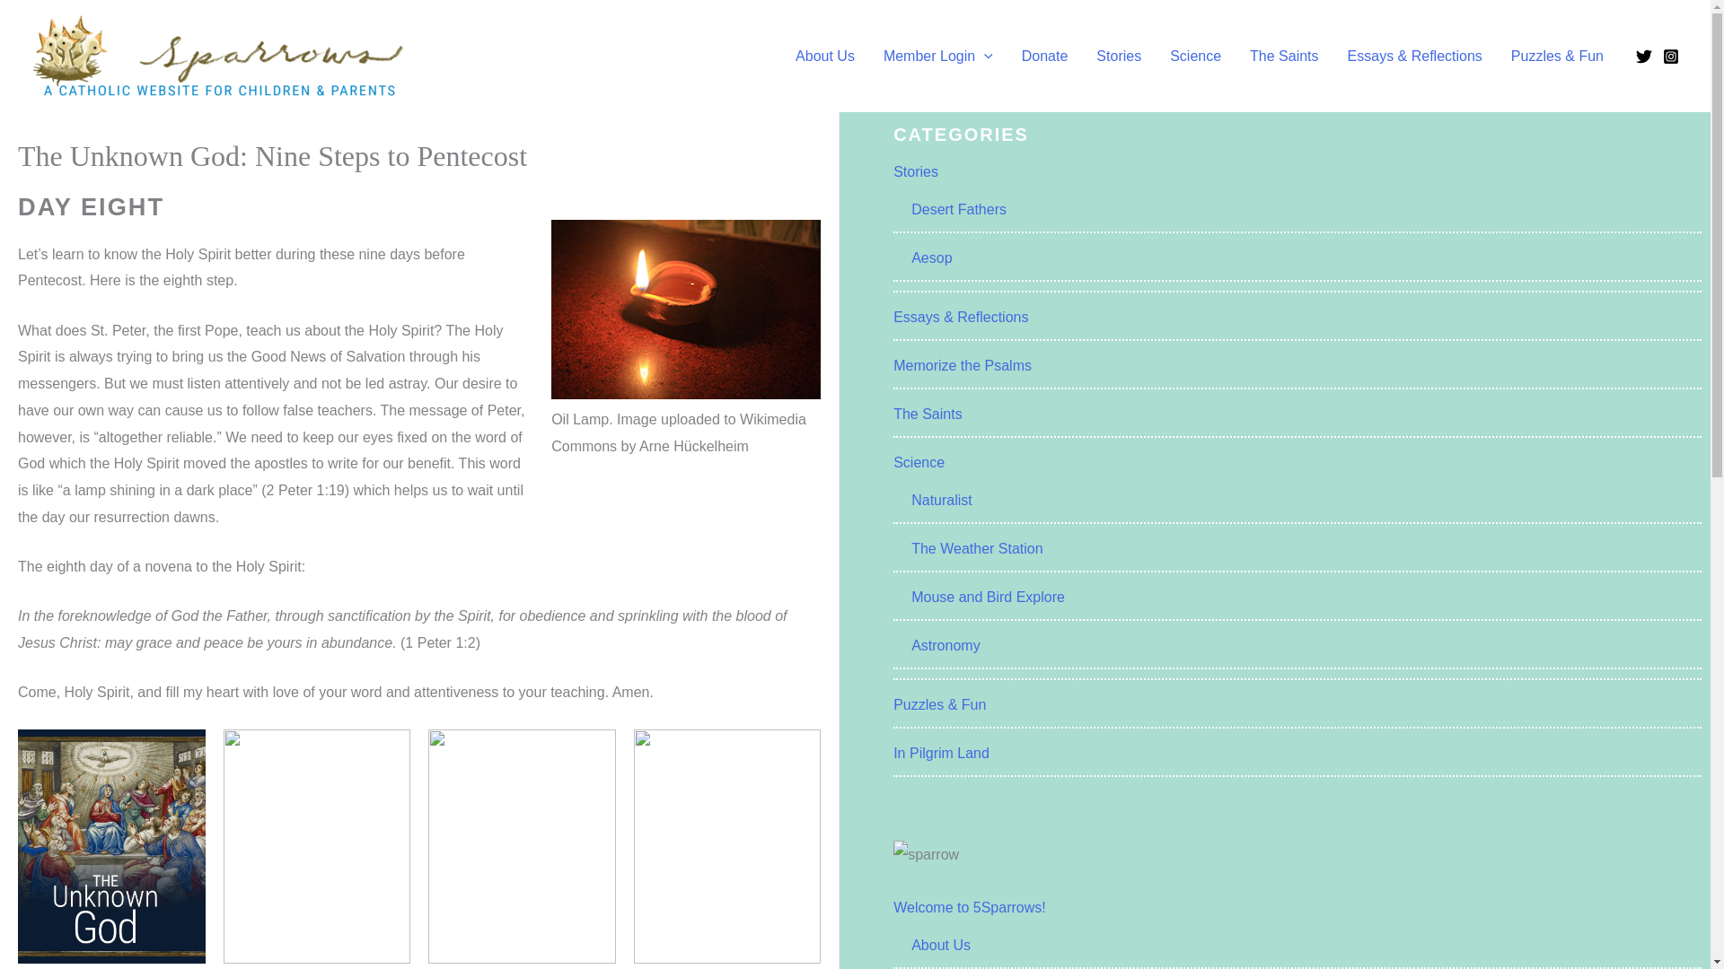  I want to click on Donate, so click(1044, 56).